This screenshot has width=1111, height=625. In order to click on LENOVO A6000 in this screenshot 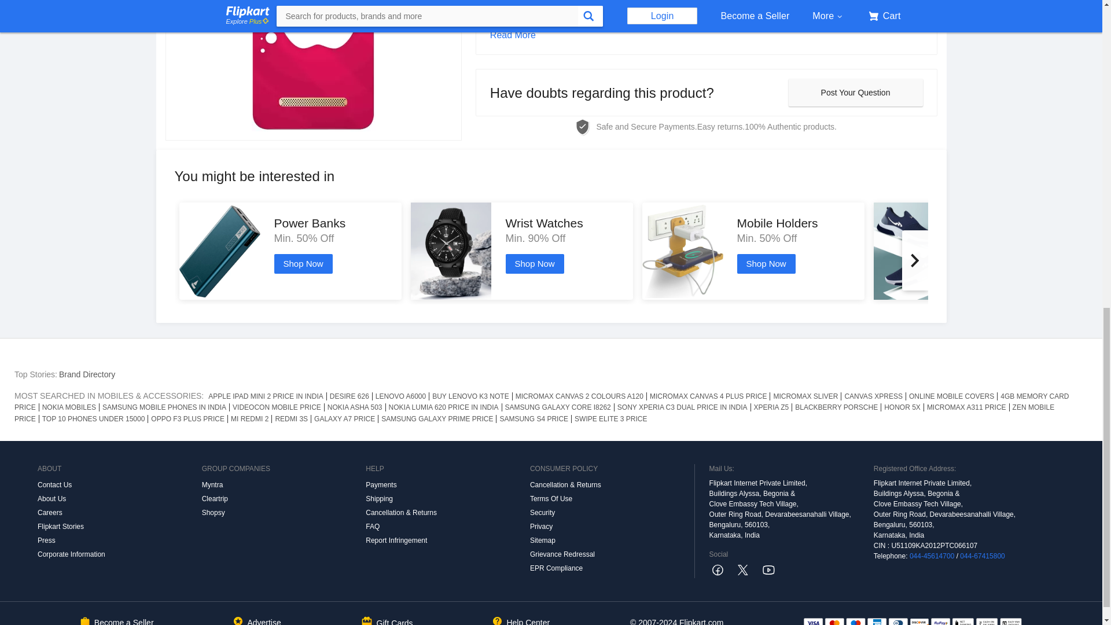, I will do `click(400, 396)`.